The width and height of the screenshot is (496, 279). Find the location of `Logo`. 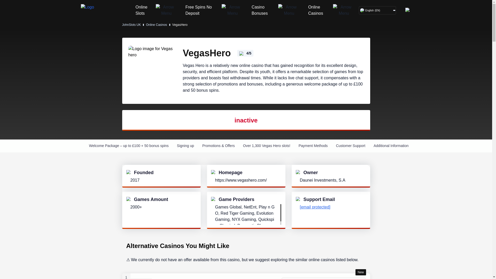

Logo is located at coordinates (92, 10).